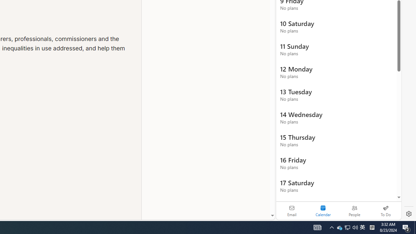 The width and height of the screenshot is (416, 234). I want to click on To Do, so click(385, 211).